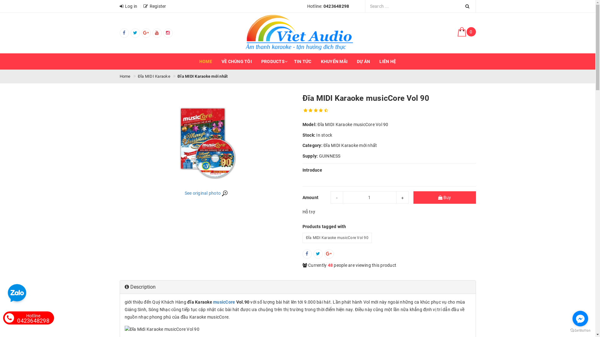  Describe the element at coordinates (206, 141) in the screenshot. I see `bam vao xem anh goc` at that location.